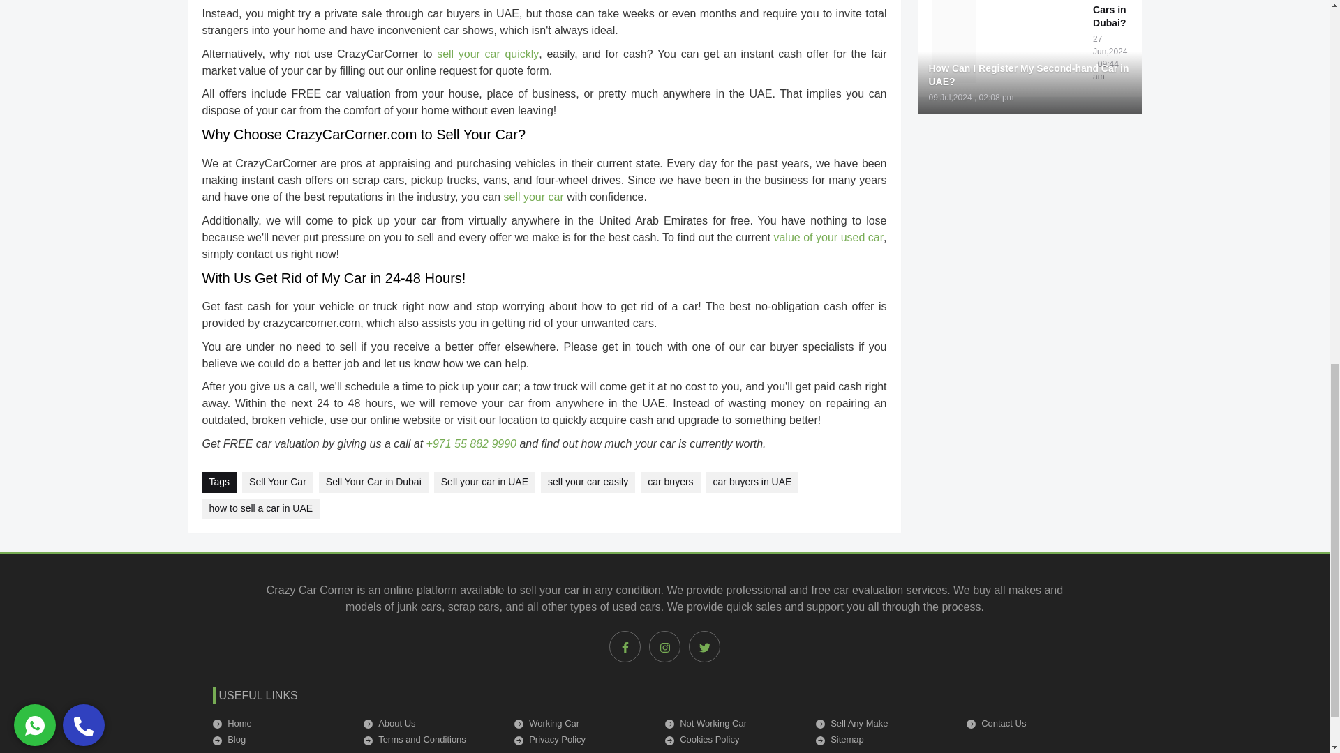  What do you see at coordinates (1110, 15) in the screenshot?
I see `Can You Sell Cars in Dubai?` at bounding box center [1110, 15].